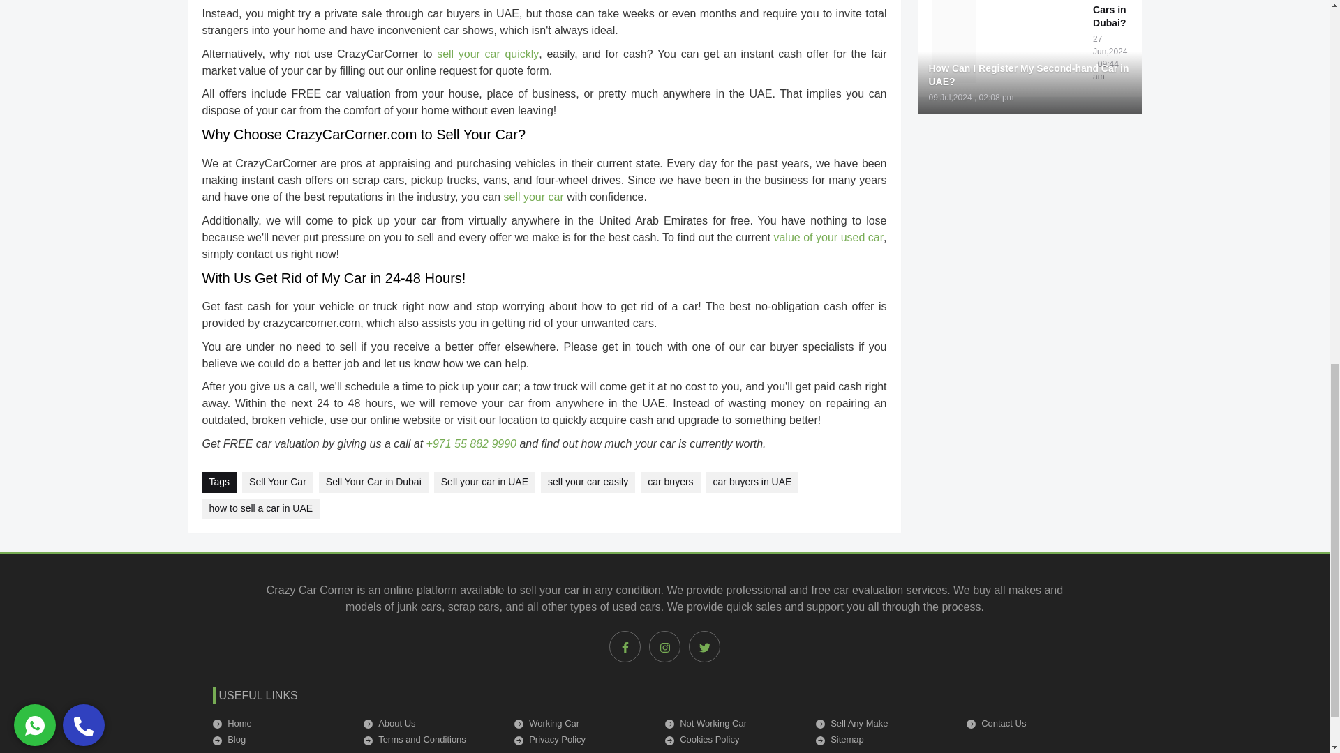  What do you see at coordinates (1110, 15) in the screenshot?
I see `Can You Sell Cars in Dubai?` at bounding box center [1110, 15].